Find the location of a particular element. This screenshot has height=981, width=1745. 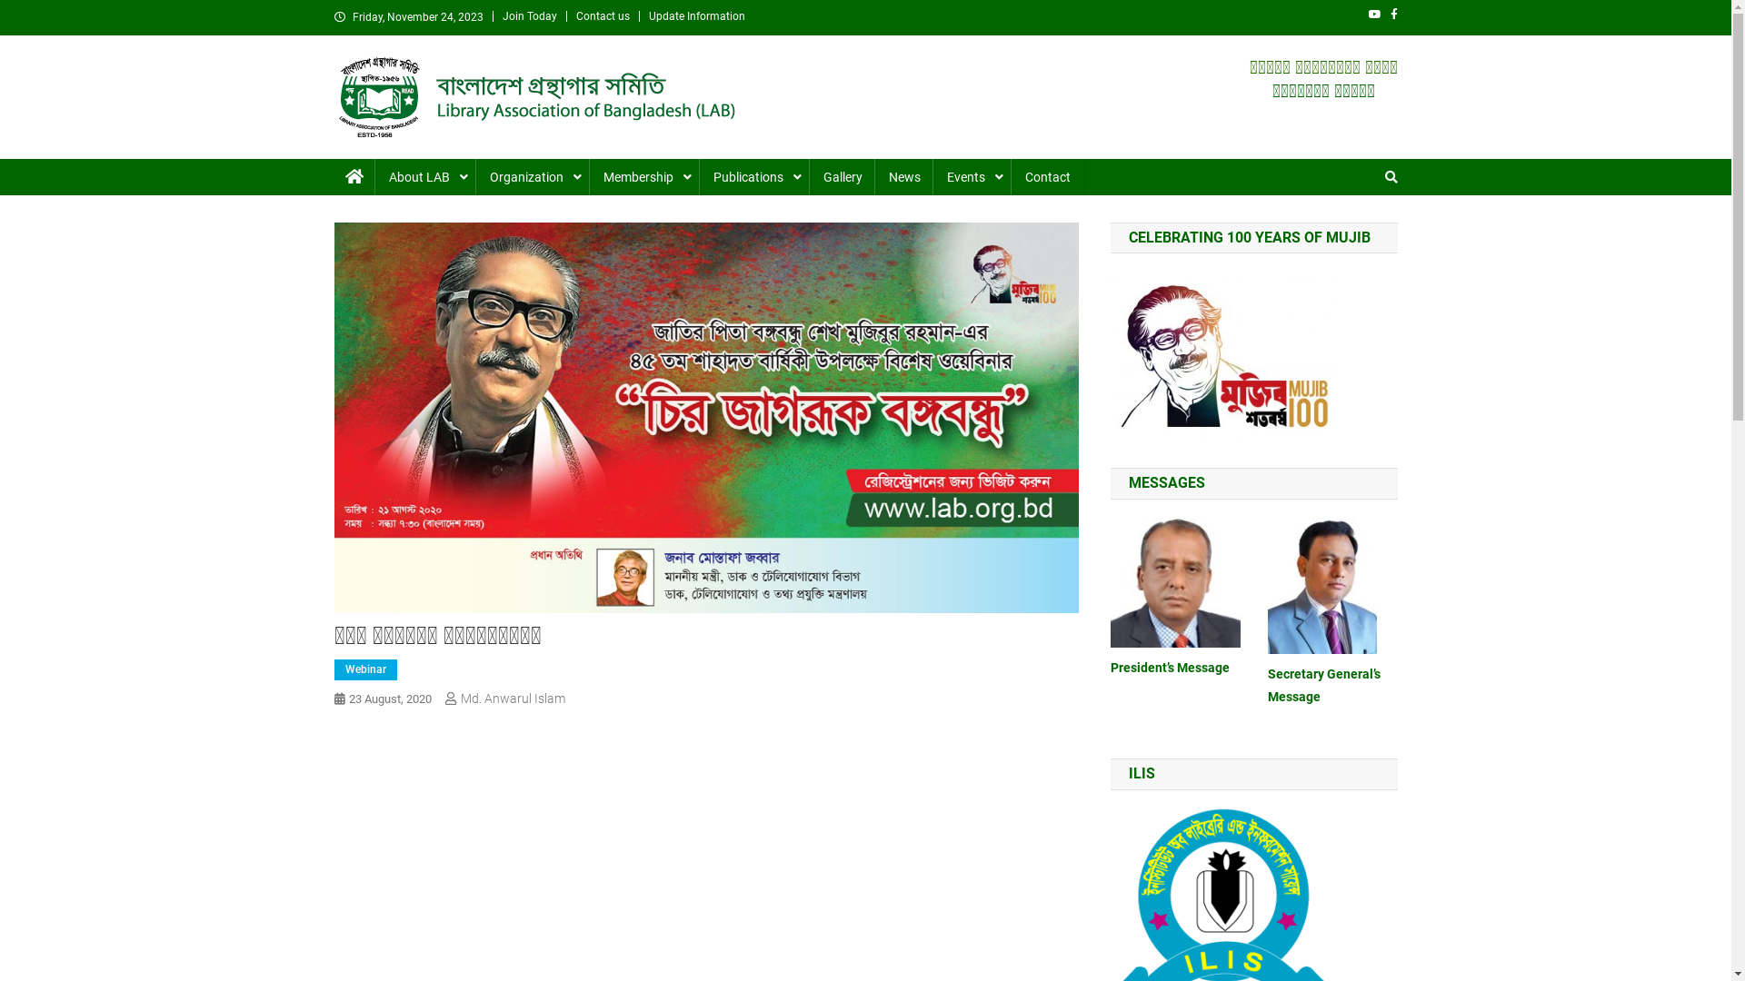

Webinar is located at coordinates (365, 670).